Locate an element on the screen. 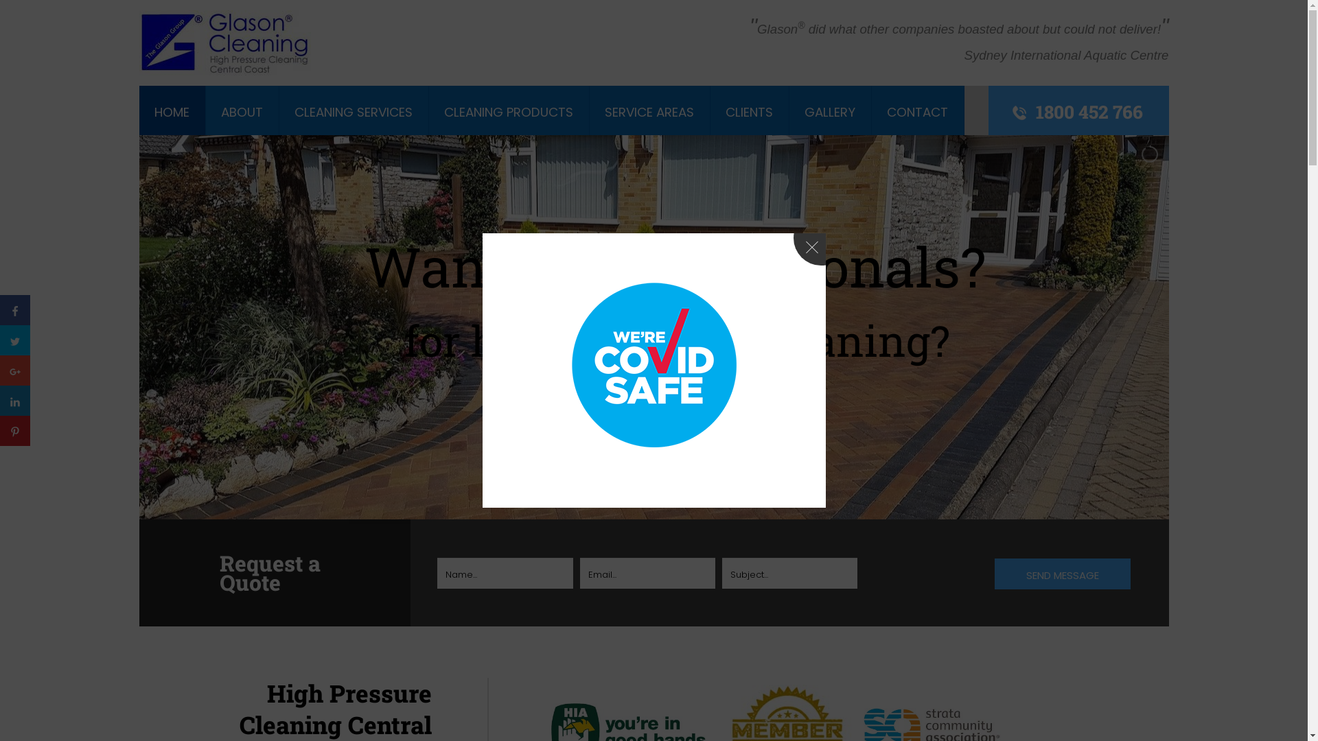 The height and width of the screenshot is (741, 1318). 1800 452 766 is located at coordinates (1089, 111).